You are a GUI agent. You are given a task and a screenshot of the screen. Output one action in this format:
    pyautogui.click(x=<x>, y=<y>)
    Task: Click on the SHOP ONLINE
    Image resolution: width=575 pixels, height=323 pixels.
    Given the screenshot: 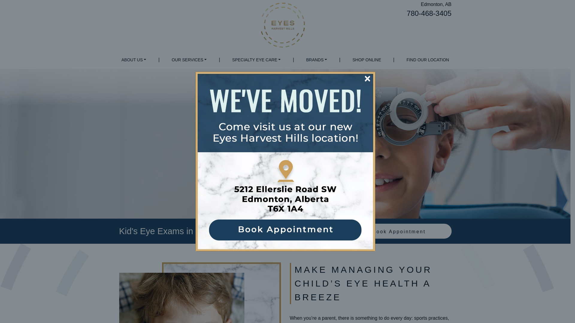 What is the action you would take?
    pyautogui.click(x=367, y=60)
    